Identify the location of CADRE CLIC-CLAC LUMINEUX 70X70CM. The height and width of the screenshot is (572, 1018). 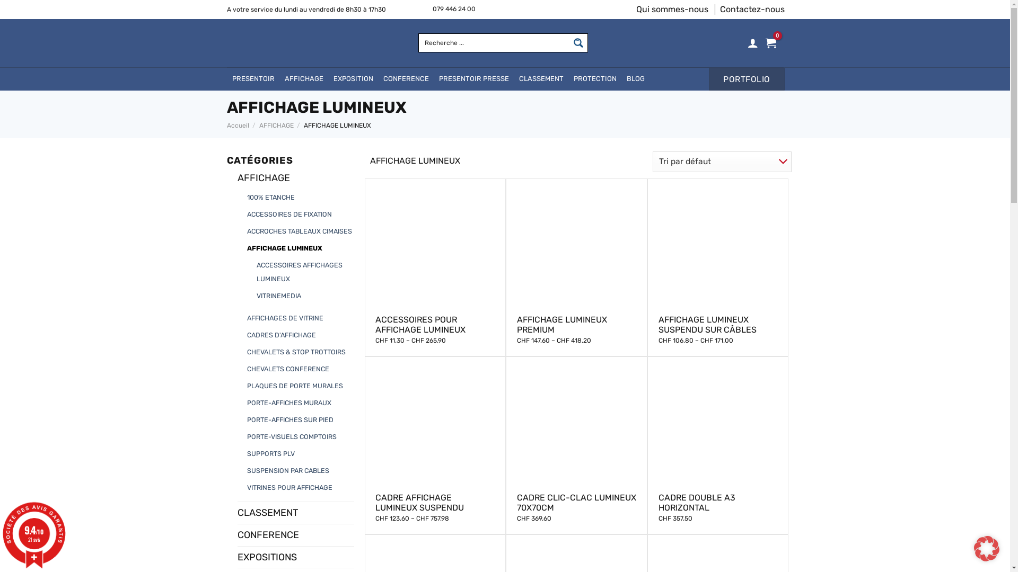
(577, 503).